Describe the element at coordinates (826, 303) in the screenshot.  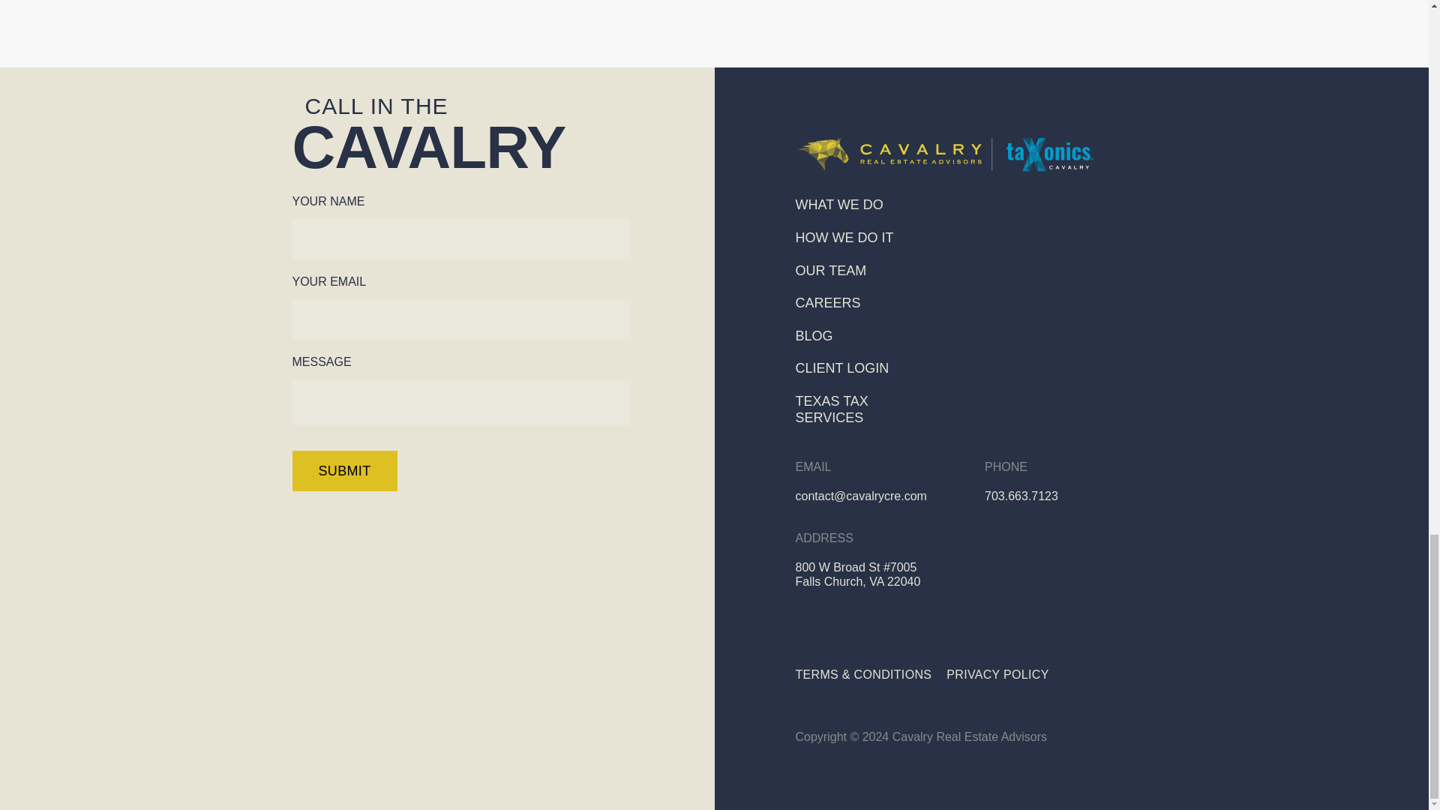
I see `CAREERS` at that location.